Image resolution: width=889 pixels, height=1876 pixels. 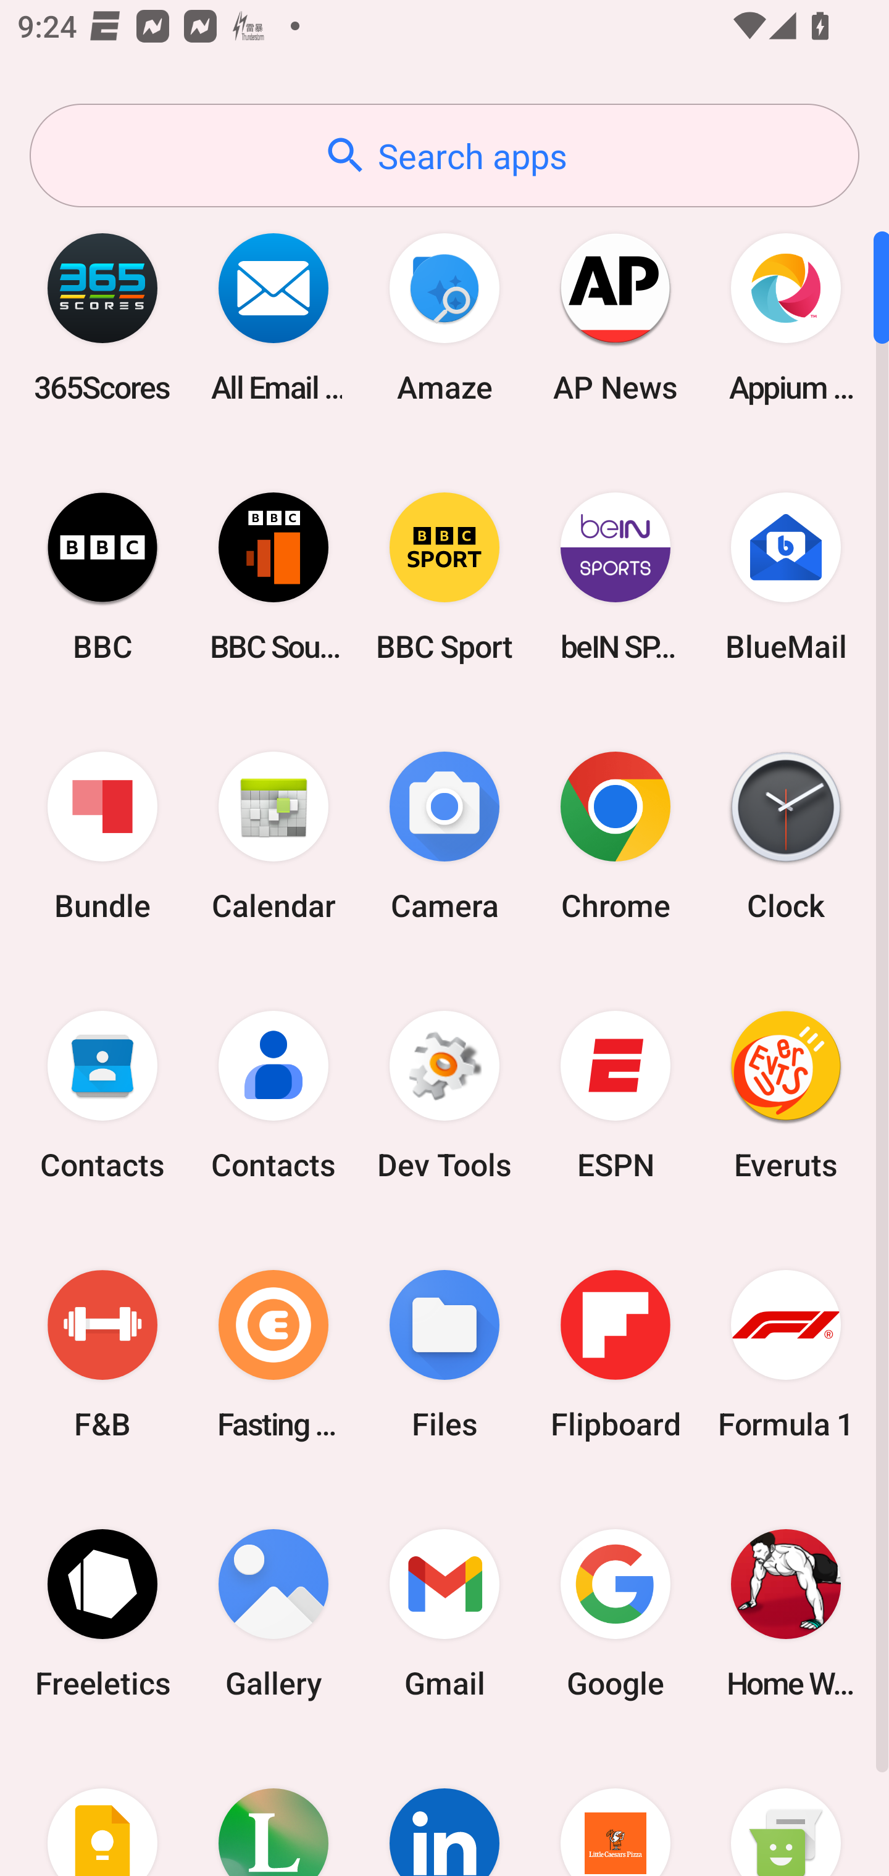 What do you see at coordinates (273, 1354) in the screenshot?
I see `Fasting Coach` at bounding box center [273, 1354].